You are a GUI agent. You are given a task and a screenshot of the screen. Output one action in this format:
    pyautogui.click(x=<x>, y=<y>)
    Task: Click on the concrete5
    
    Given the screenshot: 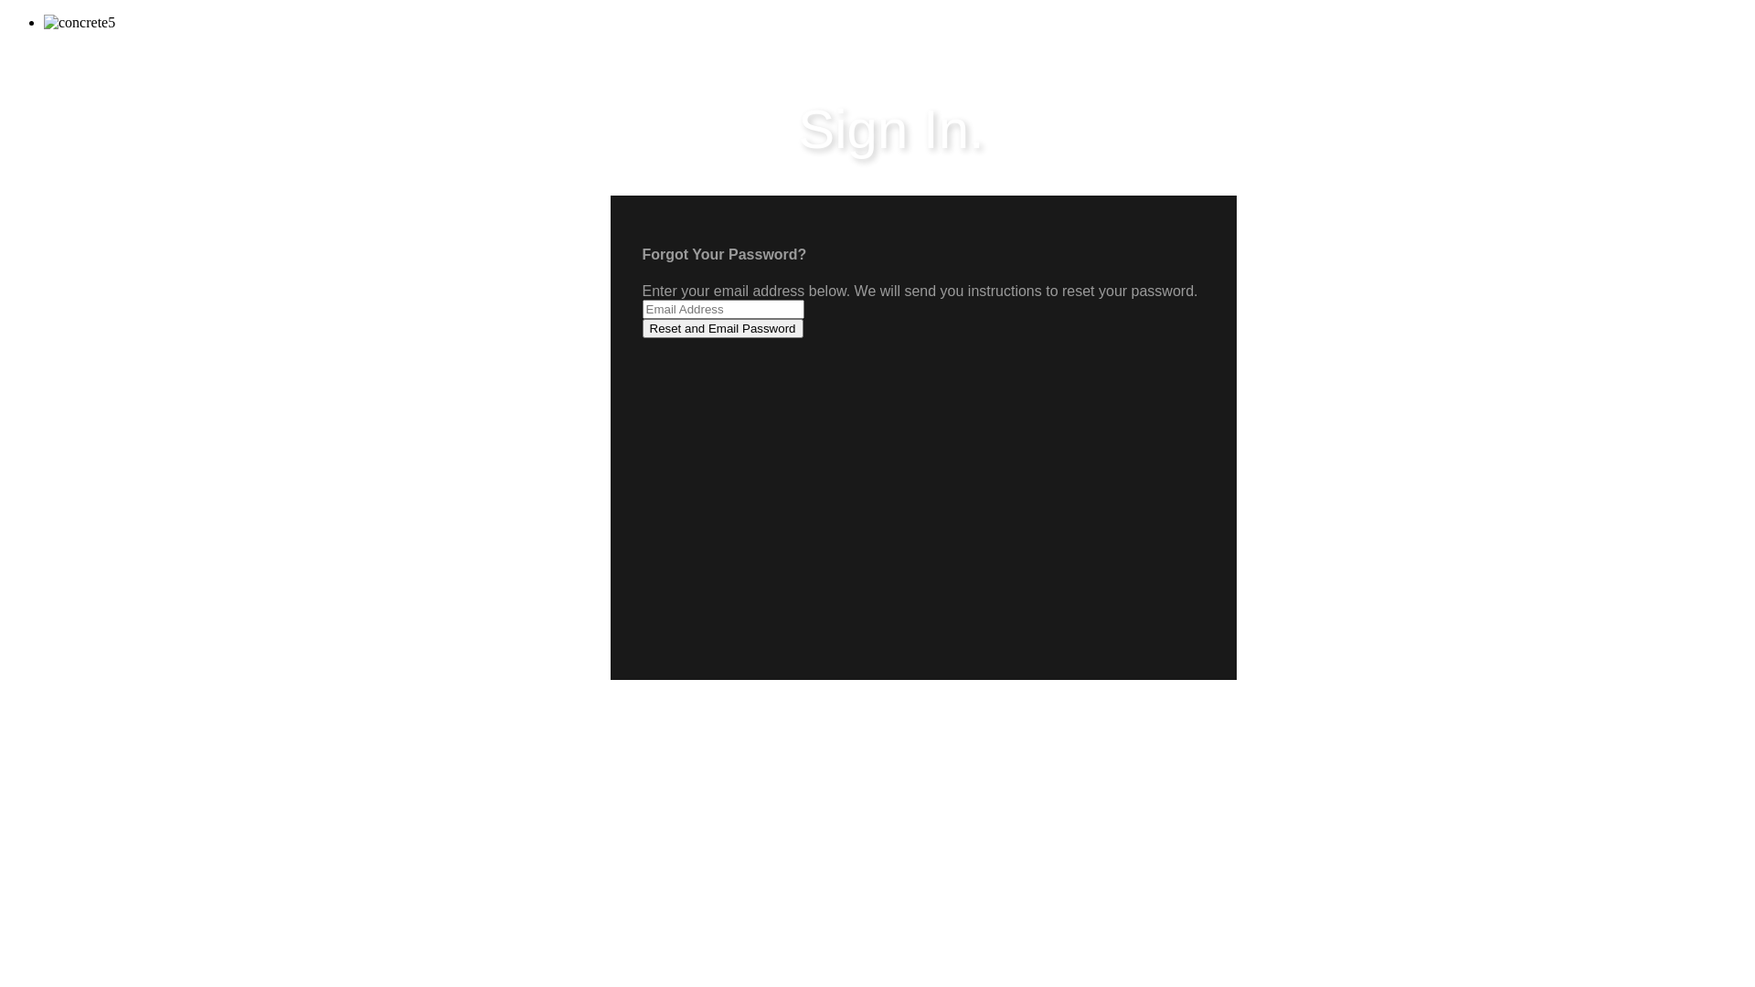 What is the action you would take?
    pyautogui.click(x=80, y=23)
    